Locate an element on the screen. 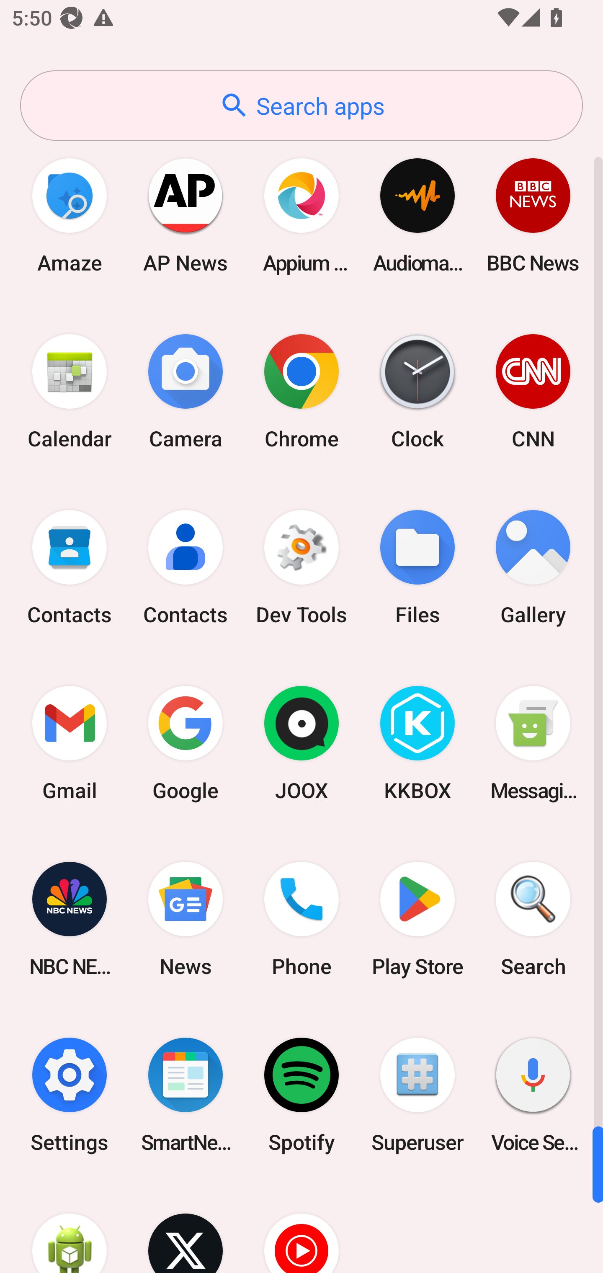 The height and width of the screenshot is (1273, 603). Voice Search is located at coordinates (533, 1095).